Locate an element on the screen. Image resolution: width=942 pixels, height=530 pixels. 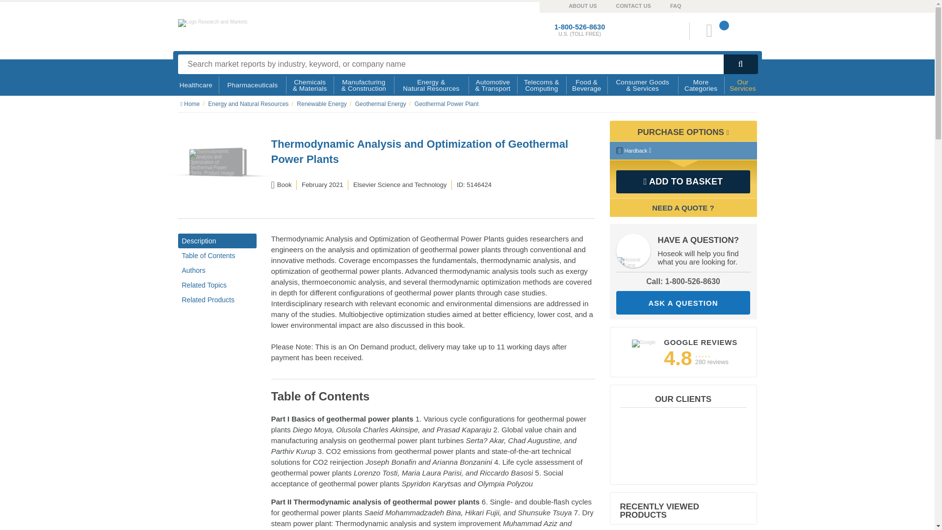
1-800-526-8630 is located at coordinates (579, 26).